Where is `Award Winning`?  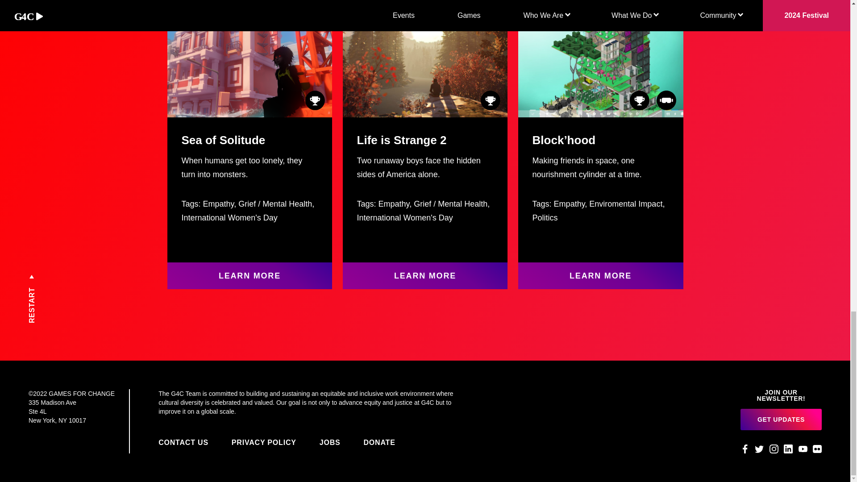 Award Winning is located at coordinates (312, 100).